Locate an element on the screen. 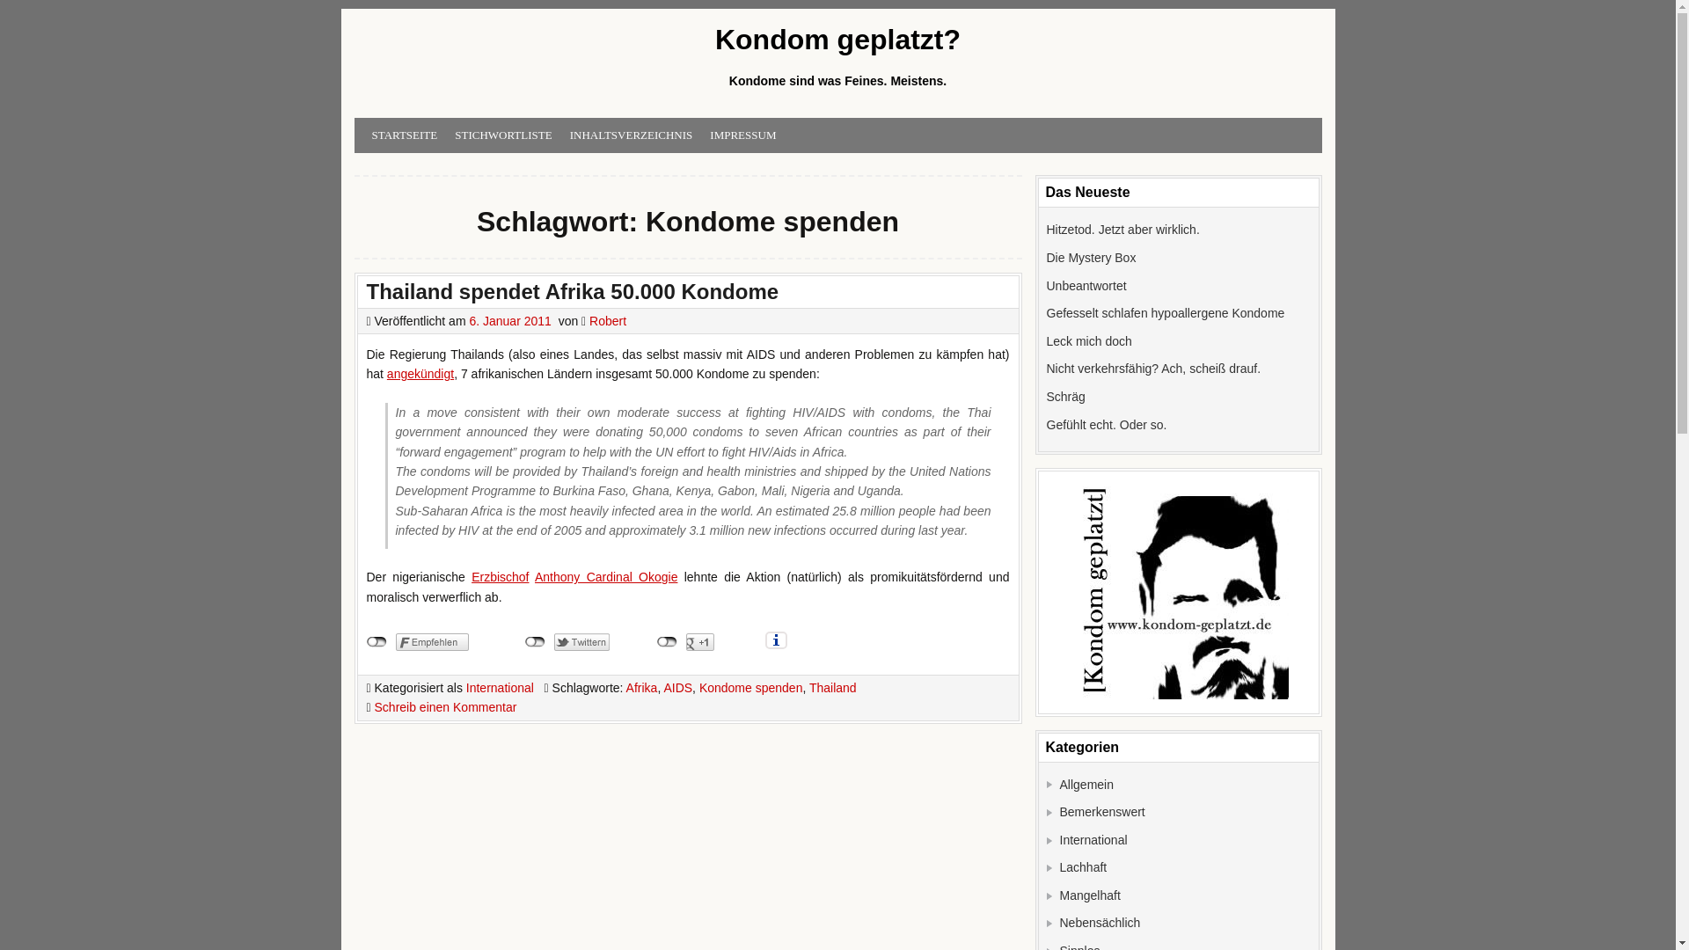 This screenshot has width=1689, height=950. Leck mich doch is located at coordinates (1089, 341).